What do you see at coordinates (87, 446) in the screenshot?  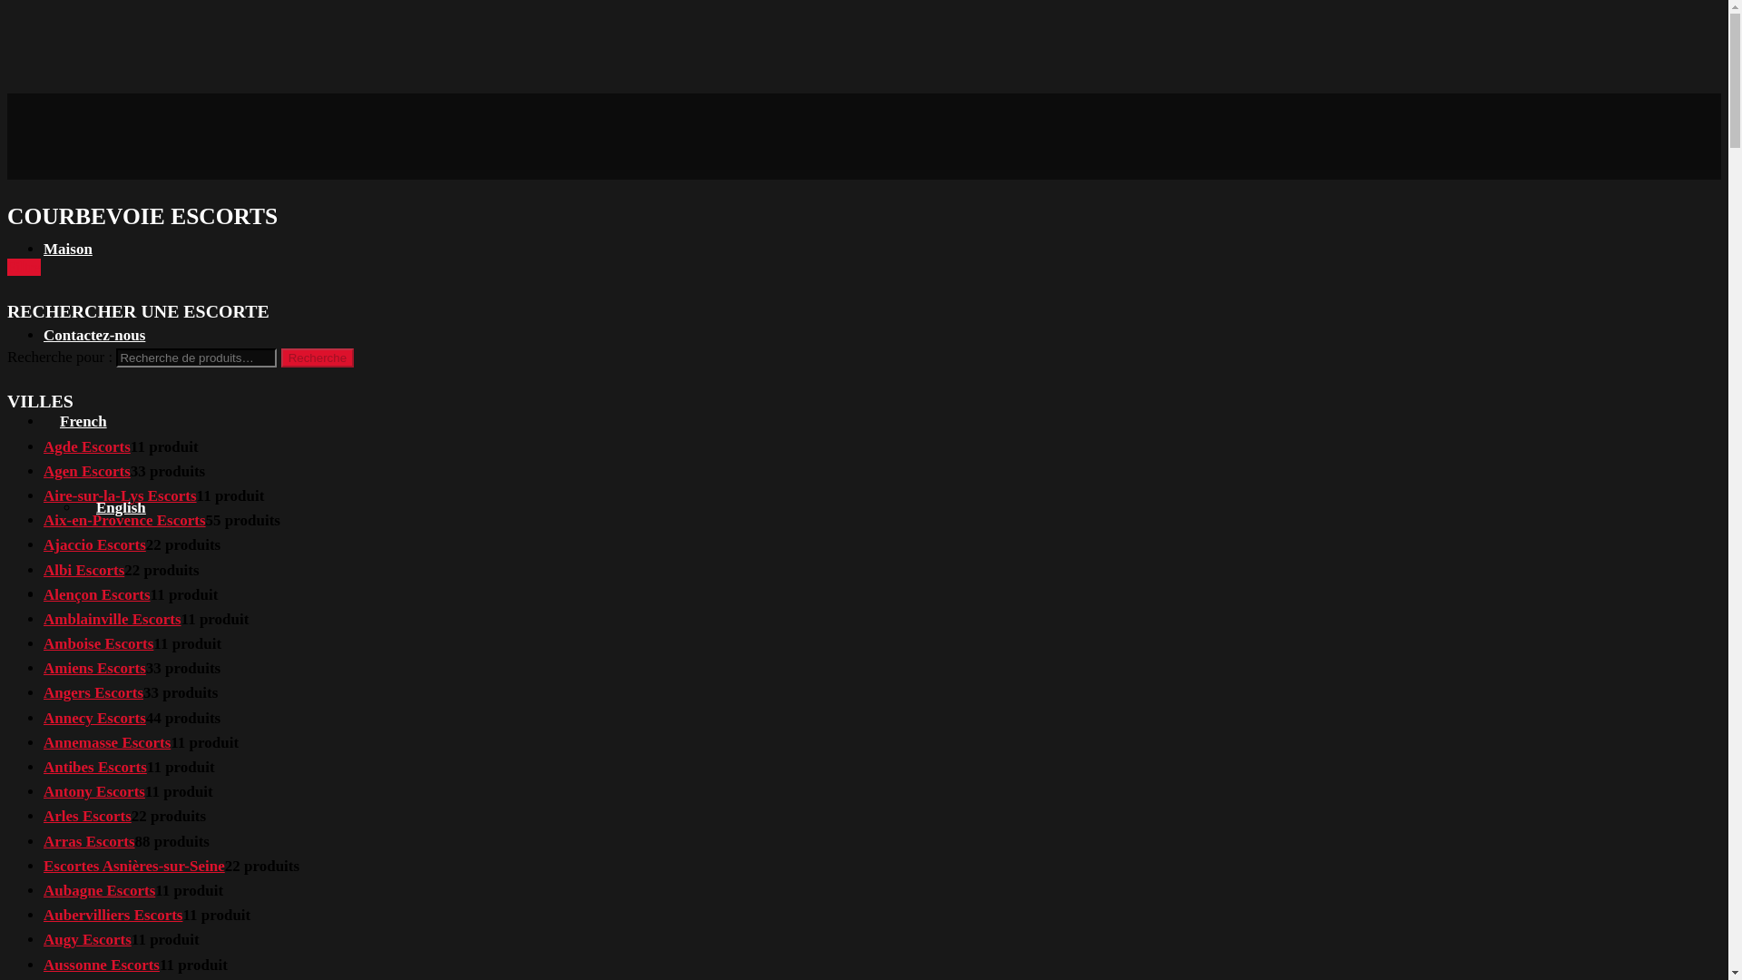 I see `Agde Escorts` at bounding box center [87, 446].